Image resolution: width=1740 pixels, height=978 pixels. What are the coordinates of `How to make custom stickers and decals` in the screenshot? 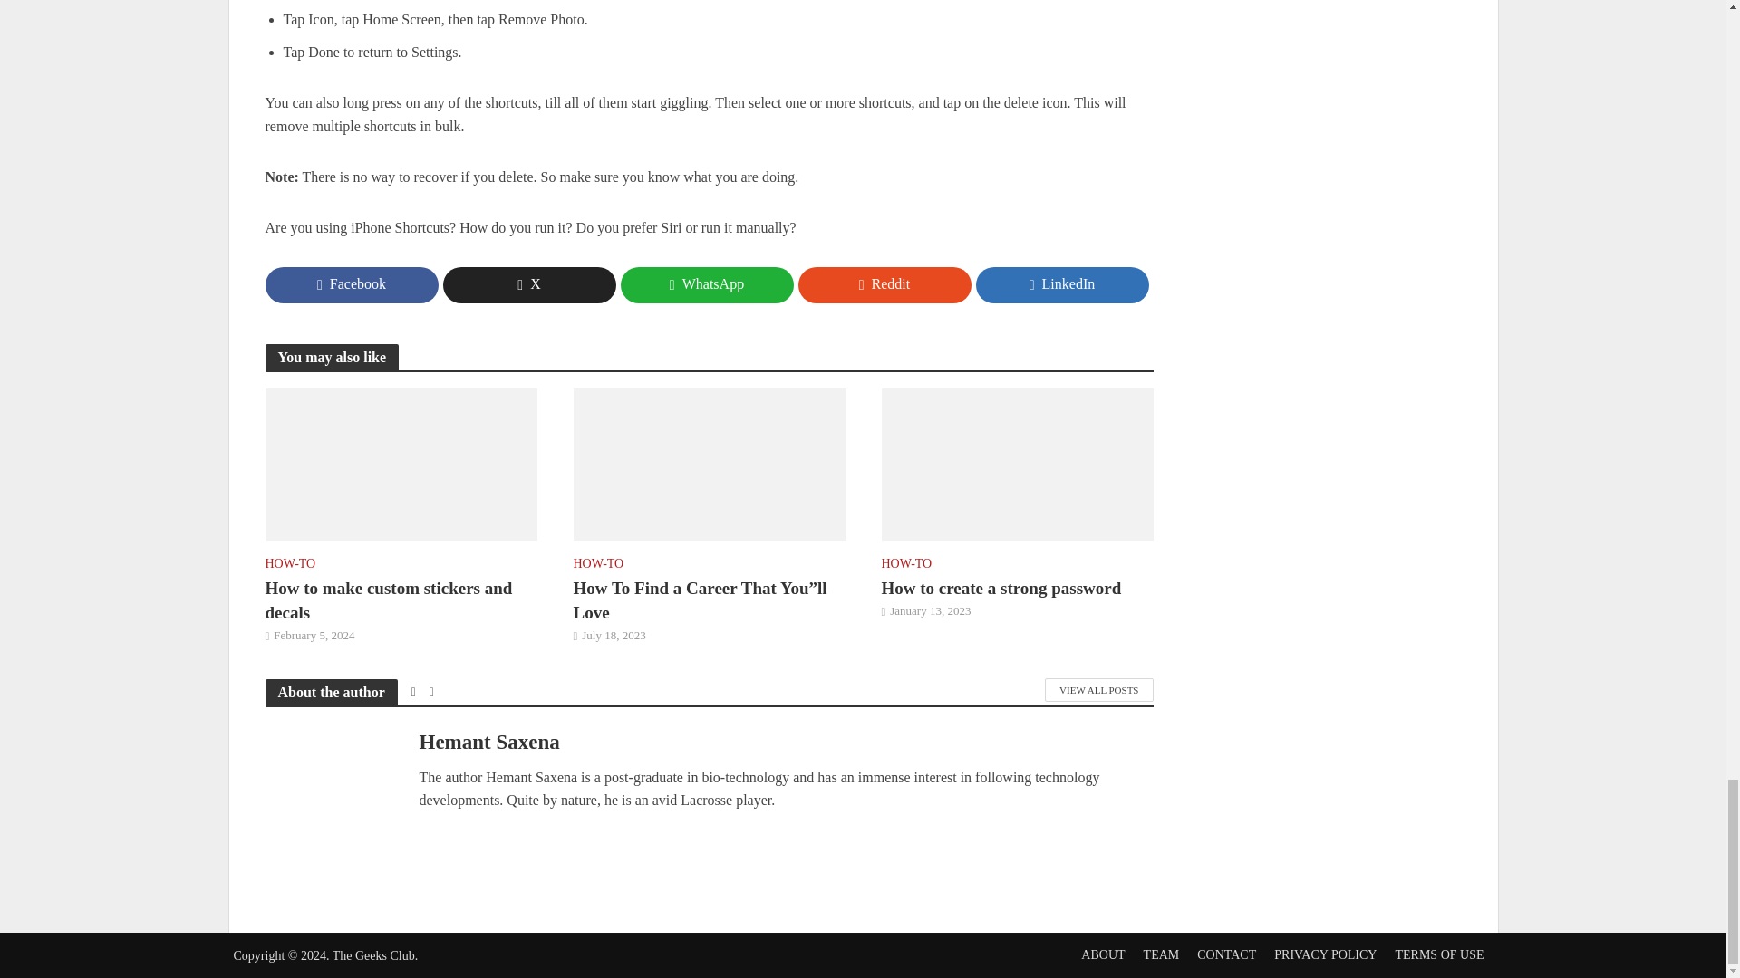 It's located at (400, 462).